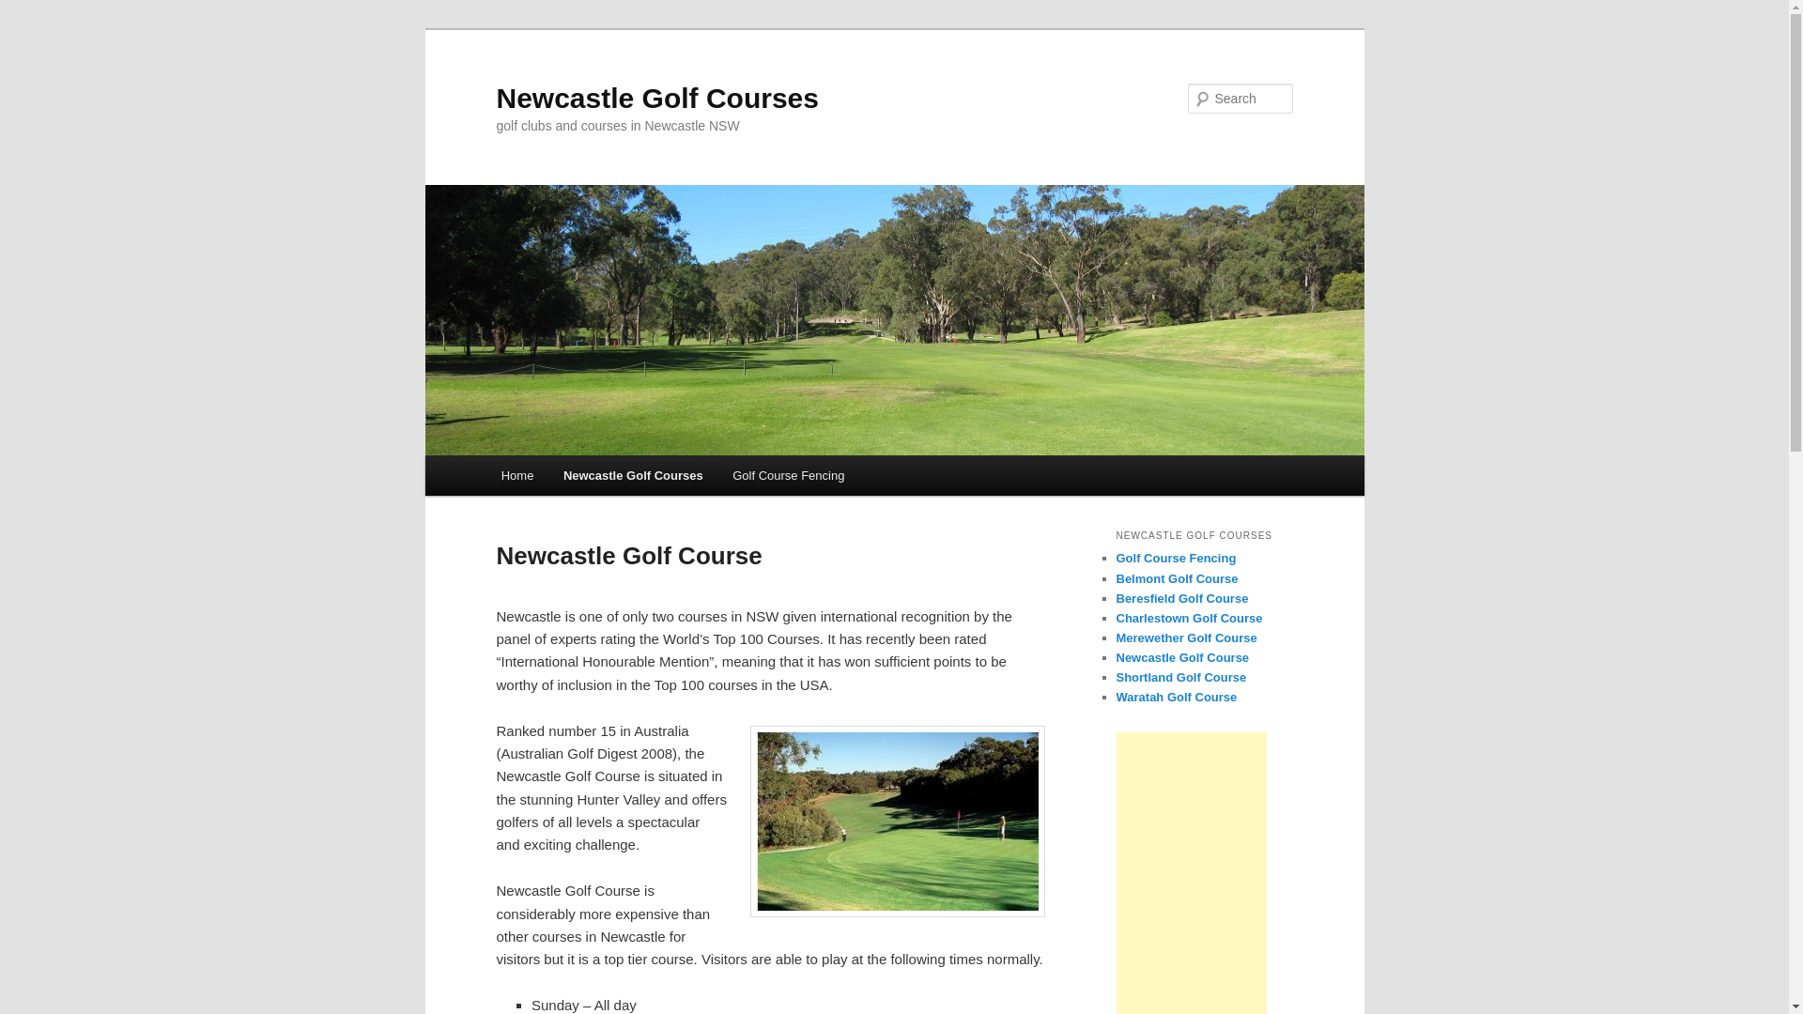 This screenshot has height=1014, width=1803. What do you see at coordinates (1182, 657) in the screenshot?
I see `Newcastle Golf Course` at bounding box center [1182, 657].